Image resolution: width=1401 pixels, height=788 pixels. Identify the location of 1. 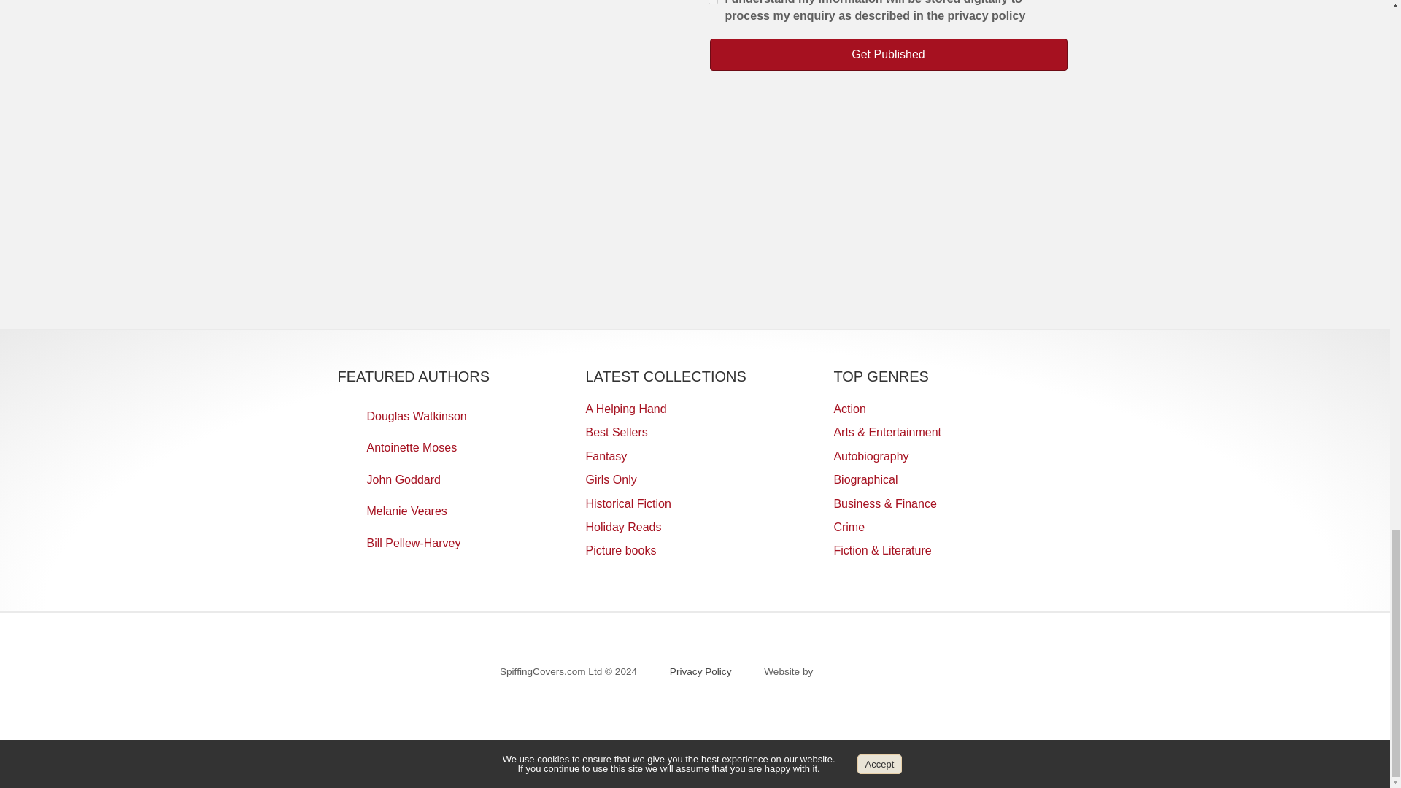
(712, 4).